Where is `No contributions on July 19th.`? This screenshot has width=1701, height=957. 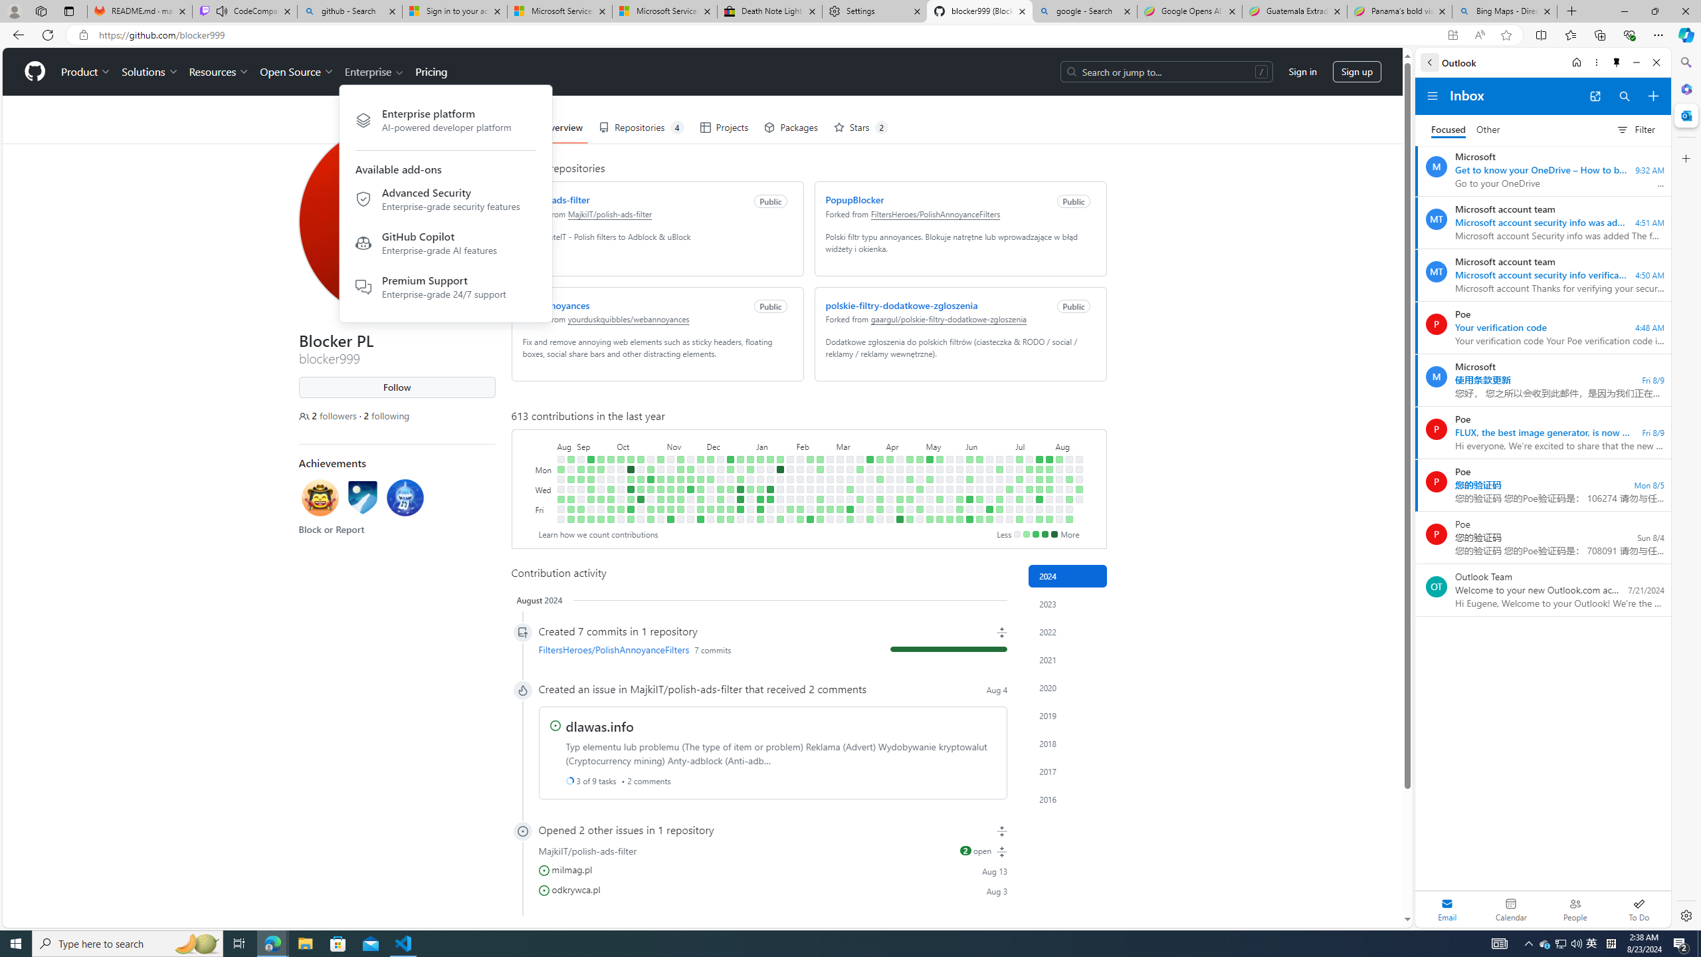
No contributions on July 19th. is located at coordinates (1029, 509).